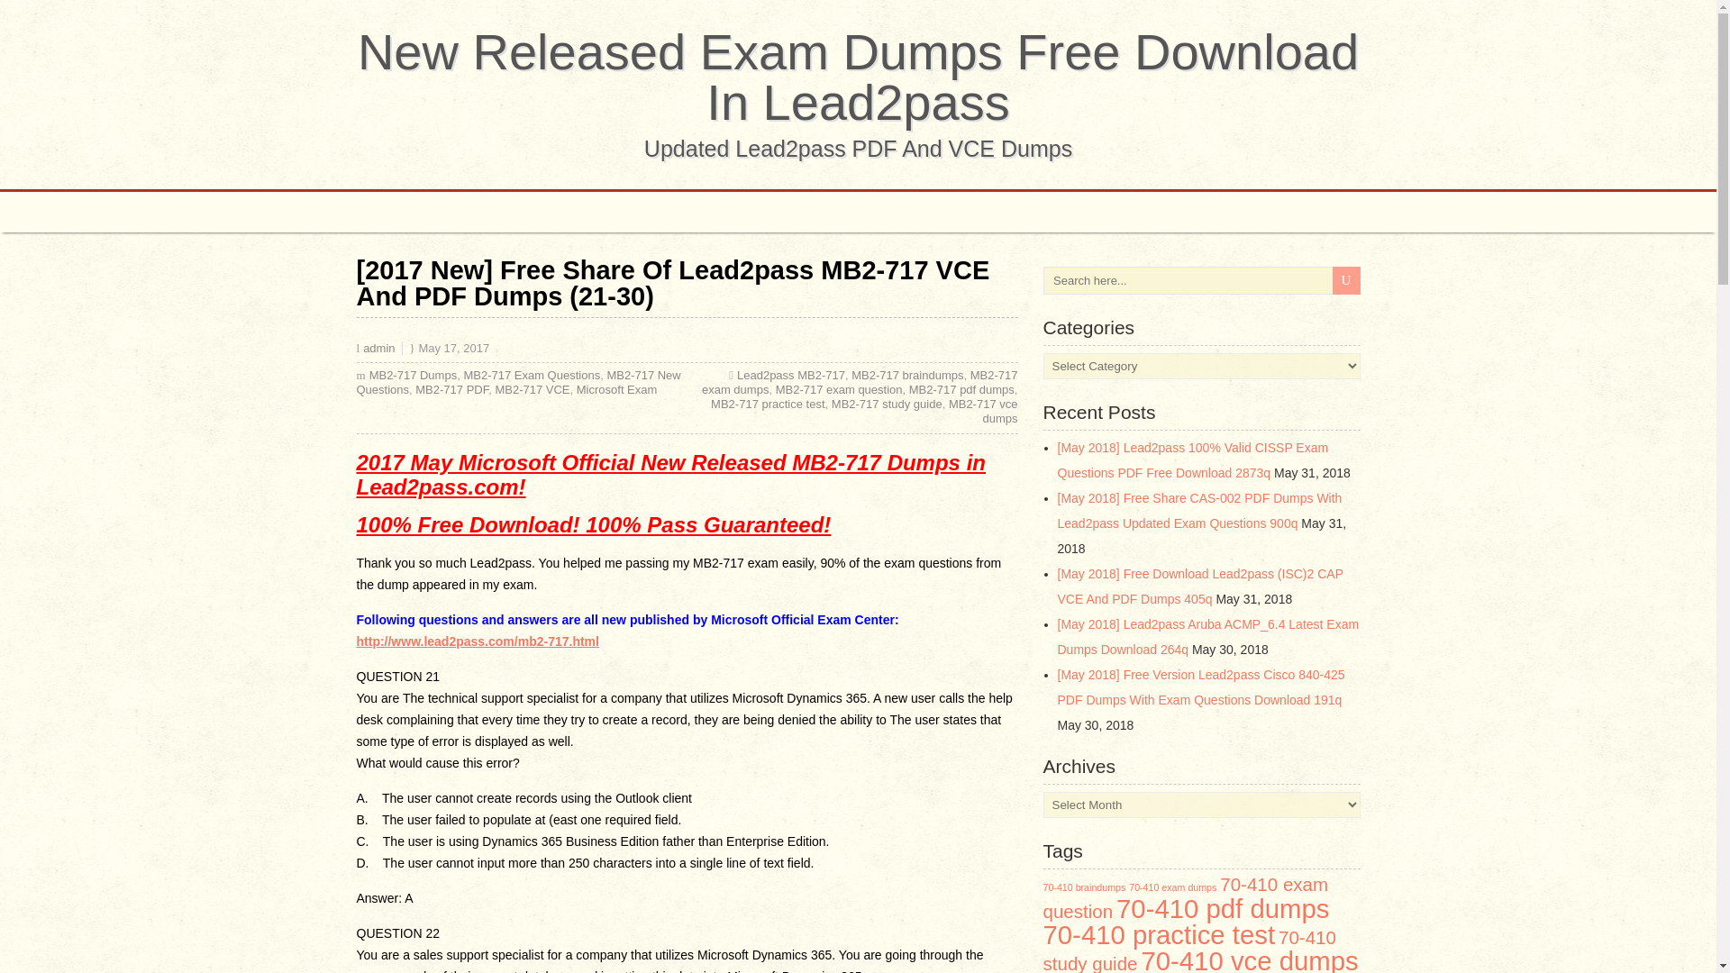  Describe the element at coordinates (839, 389) in the screenshot. I see `MB2-717 exam question` at that location.